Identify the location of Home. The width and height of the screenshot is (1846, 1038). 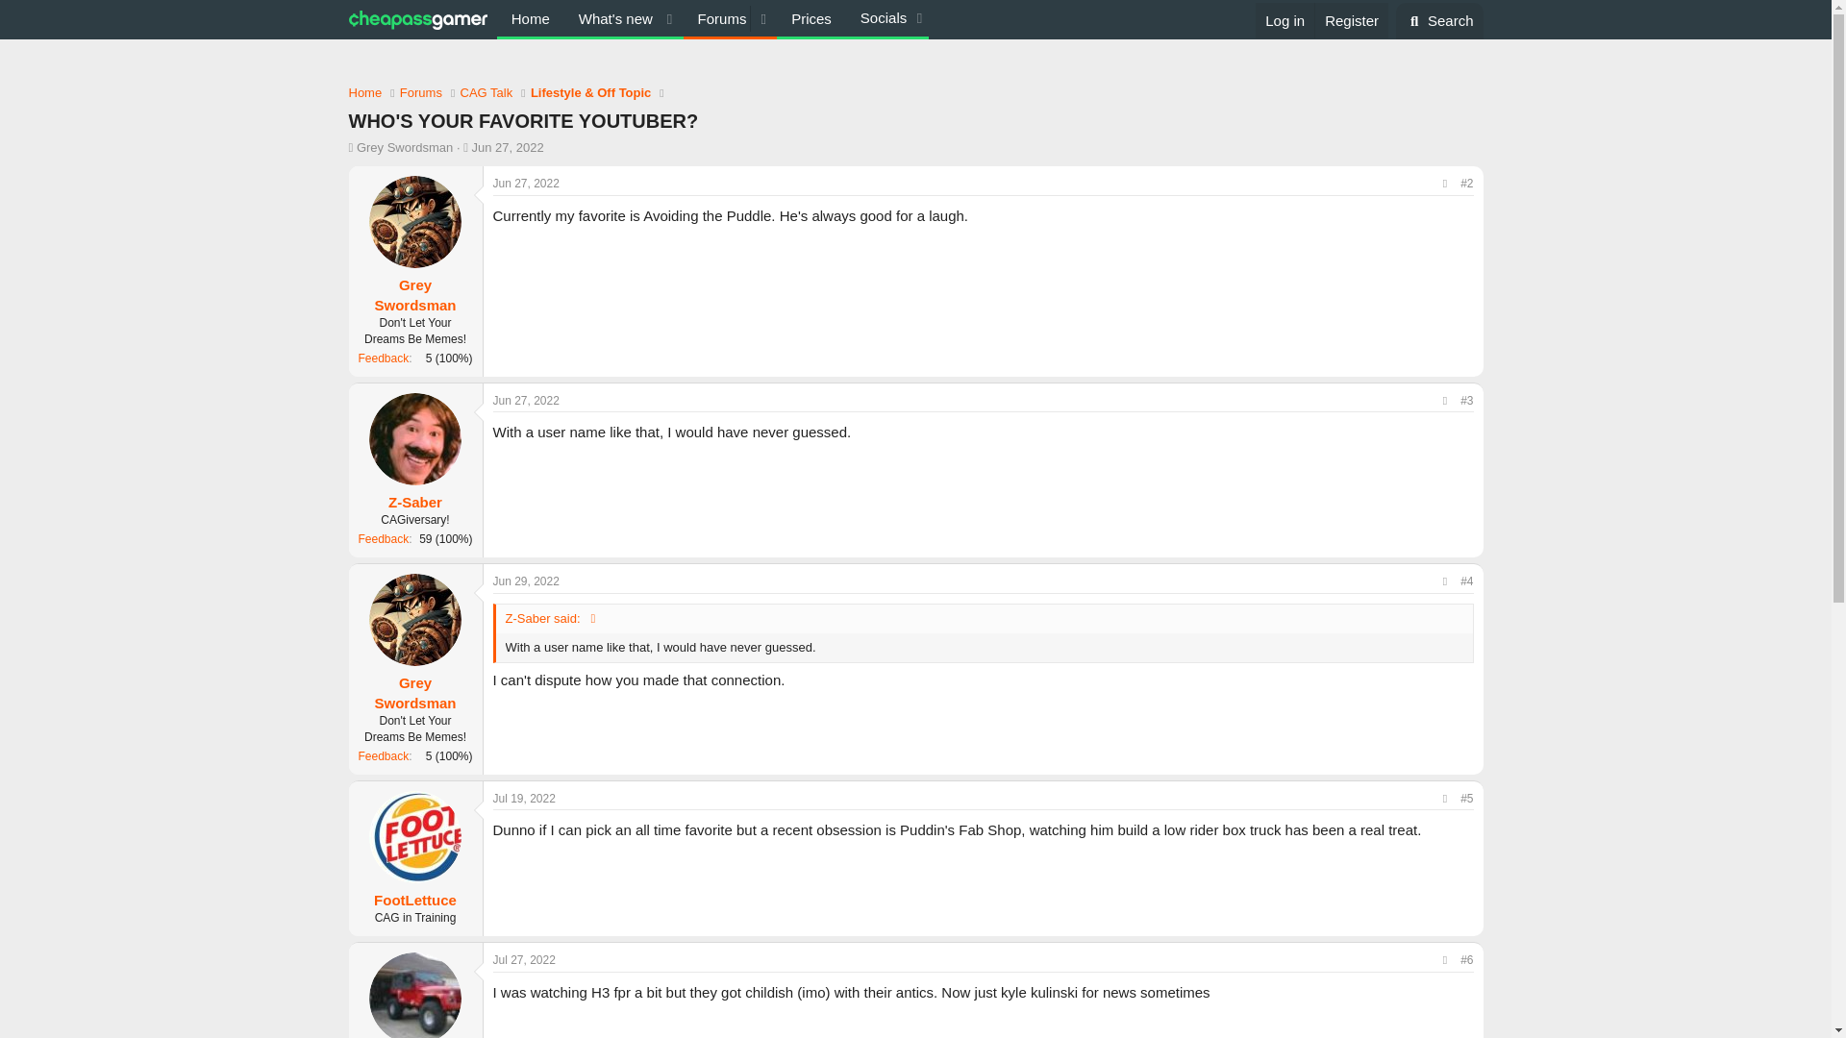
(531, 18).